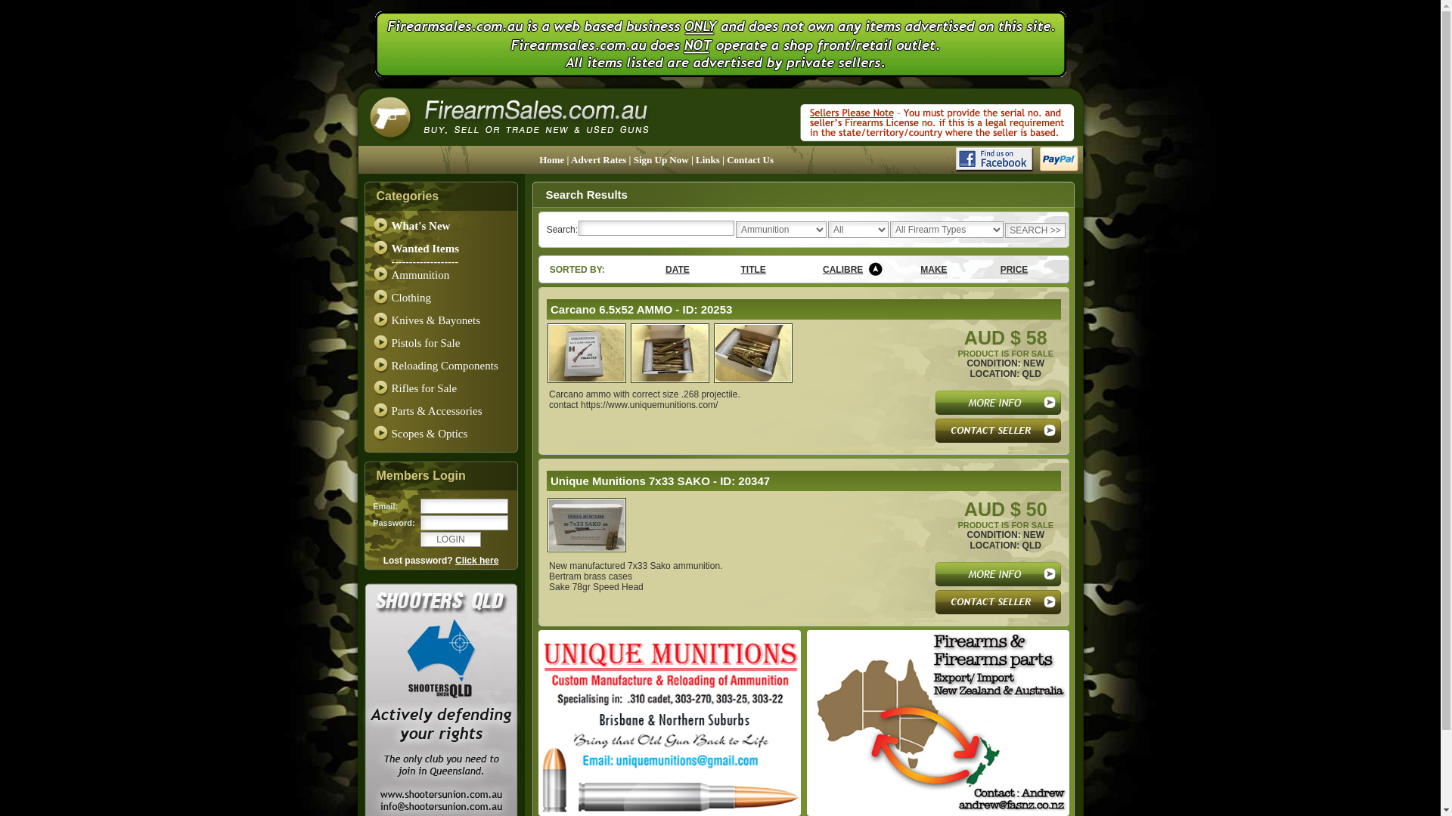 The height and width of the screenshot is (816, 1452). What do you see at coordinates (437, 411) in the screenshot?
I see `Parts & Accessories` at bounding box center [437, 411].